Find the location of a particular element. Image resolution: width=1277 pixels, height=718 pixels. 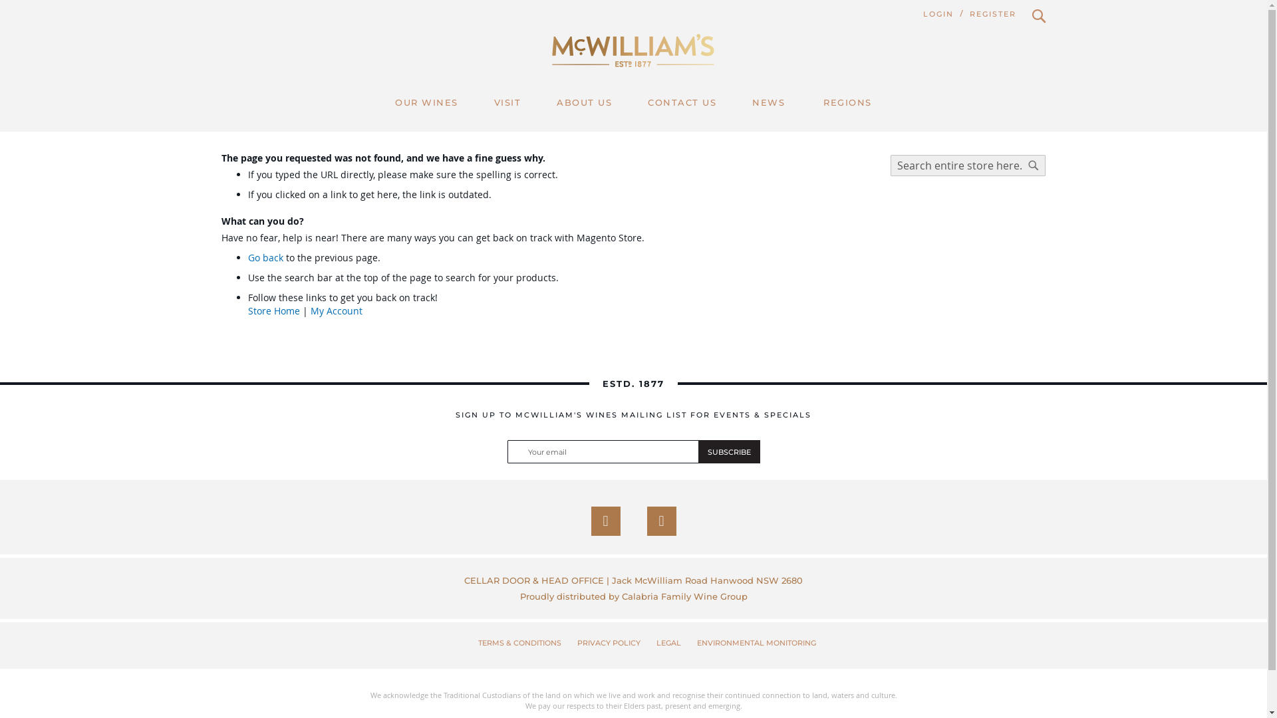

Skip to Content is located at coordinates (221, 7).